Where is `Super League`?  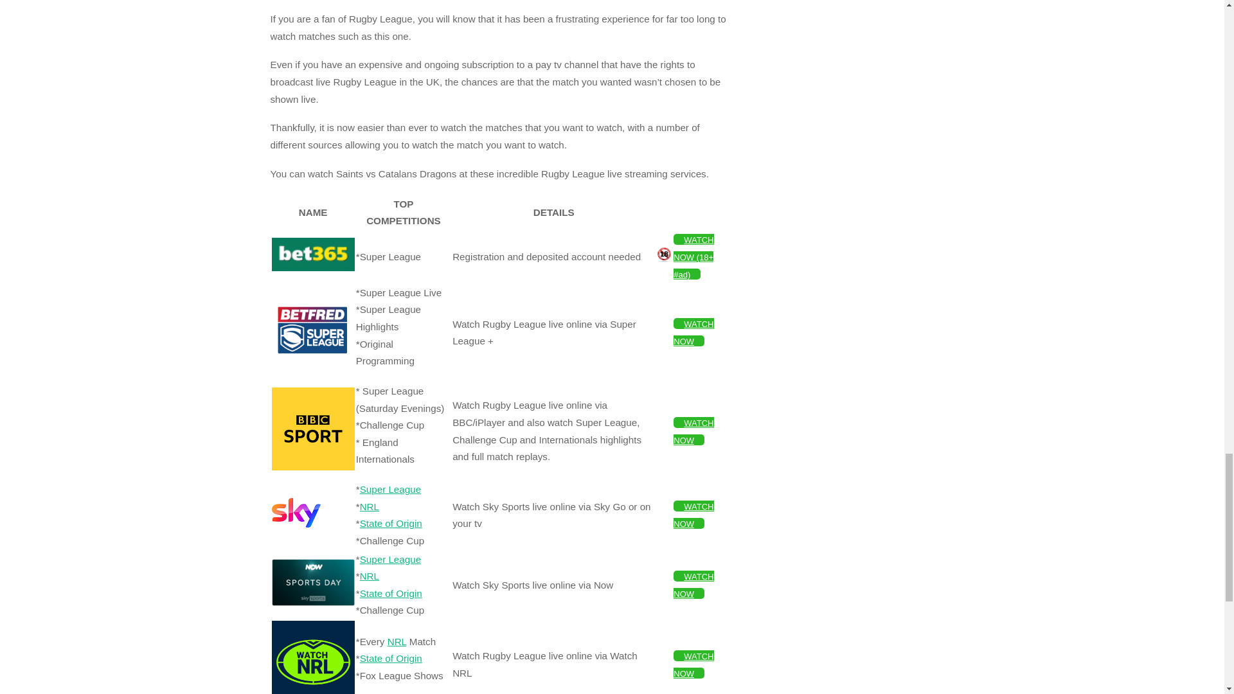
Super League is located at coordinates (390, 559).